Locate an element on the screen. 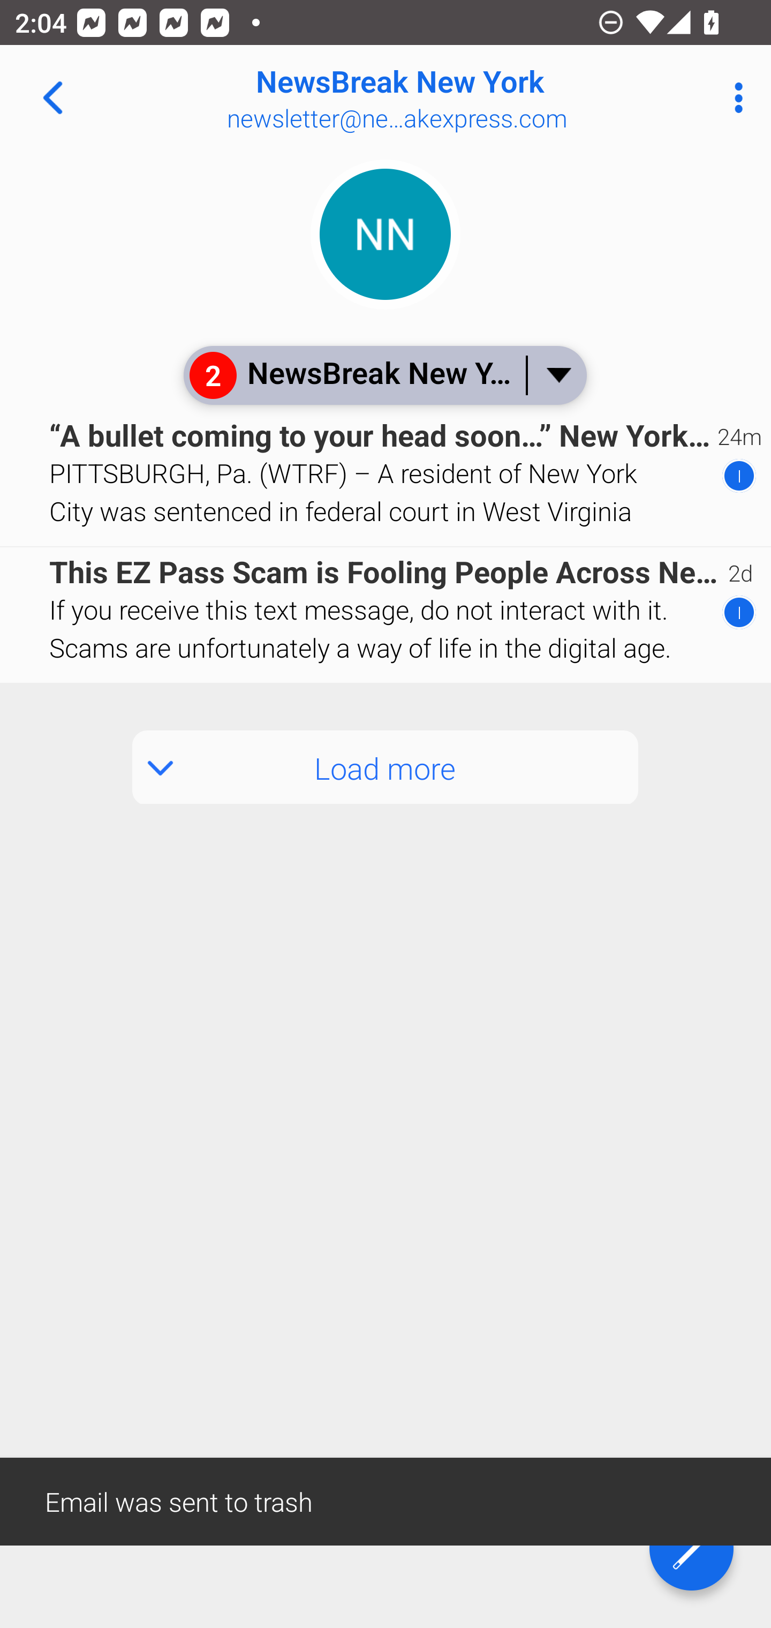  Load more is located at coordinates (385, 767).